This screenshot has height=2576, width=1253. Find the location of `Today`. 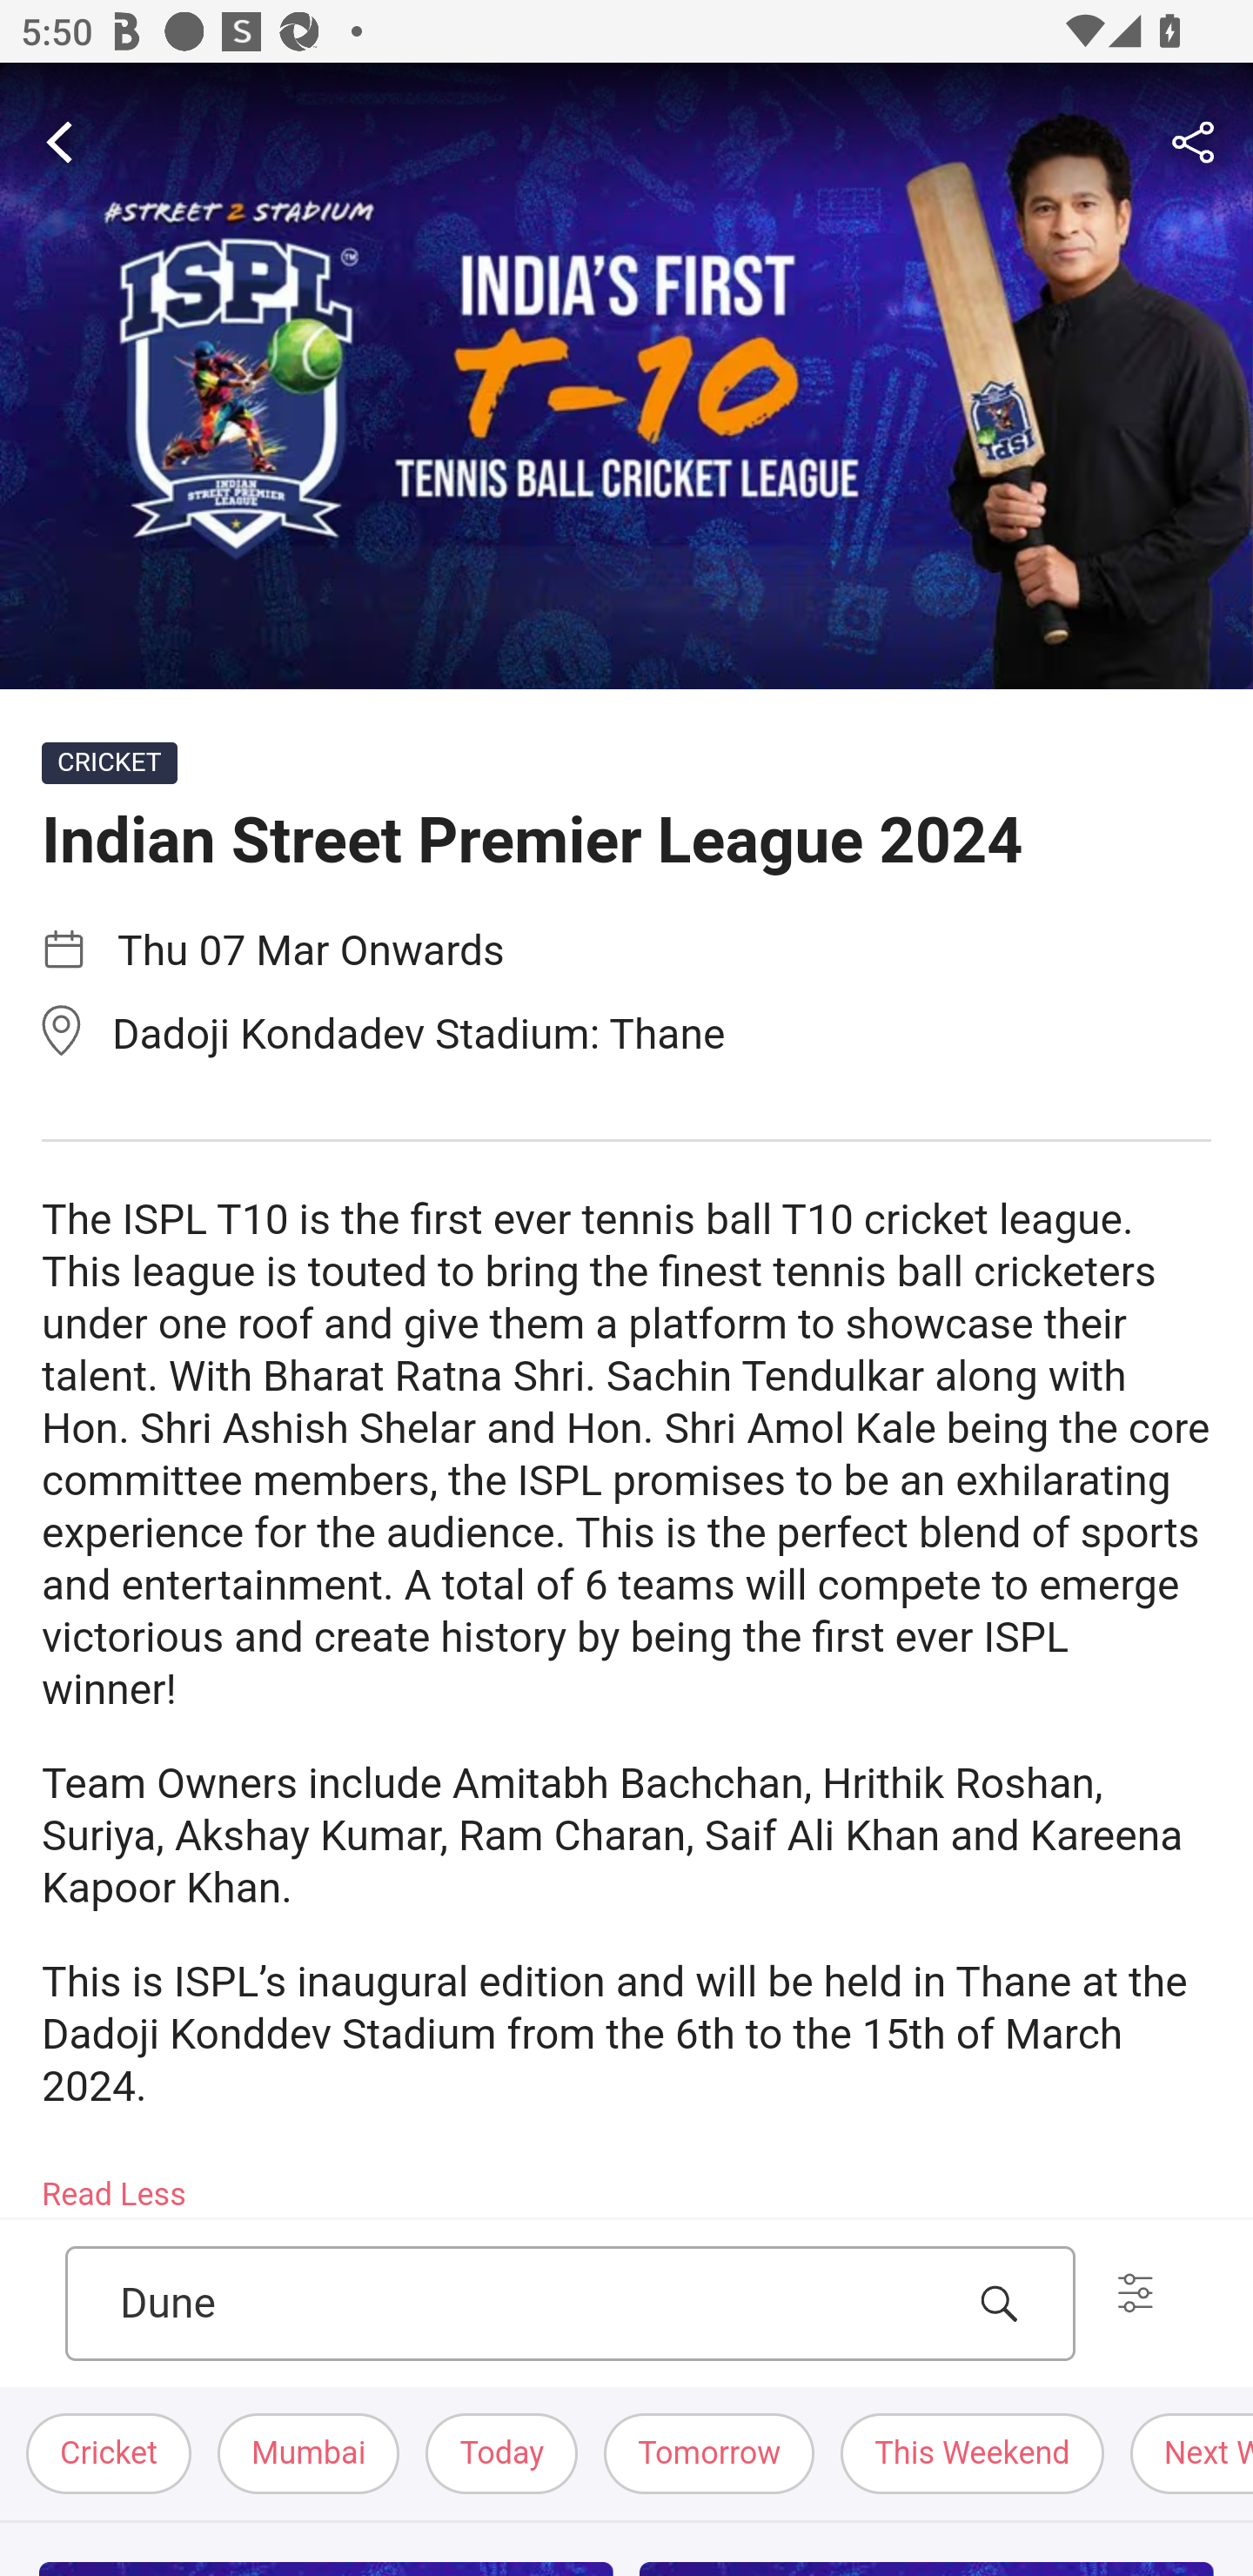

Today is located at coordinates (502, 2453).